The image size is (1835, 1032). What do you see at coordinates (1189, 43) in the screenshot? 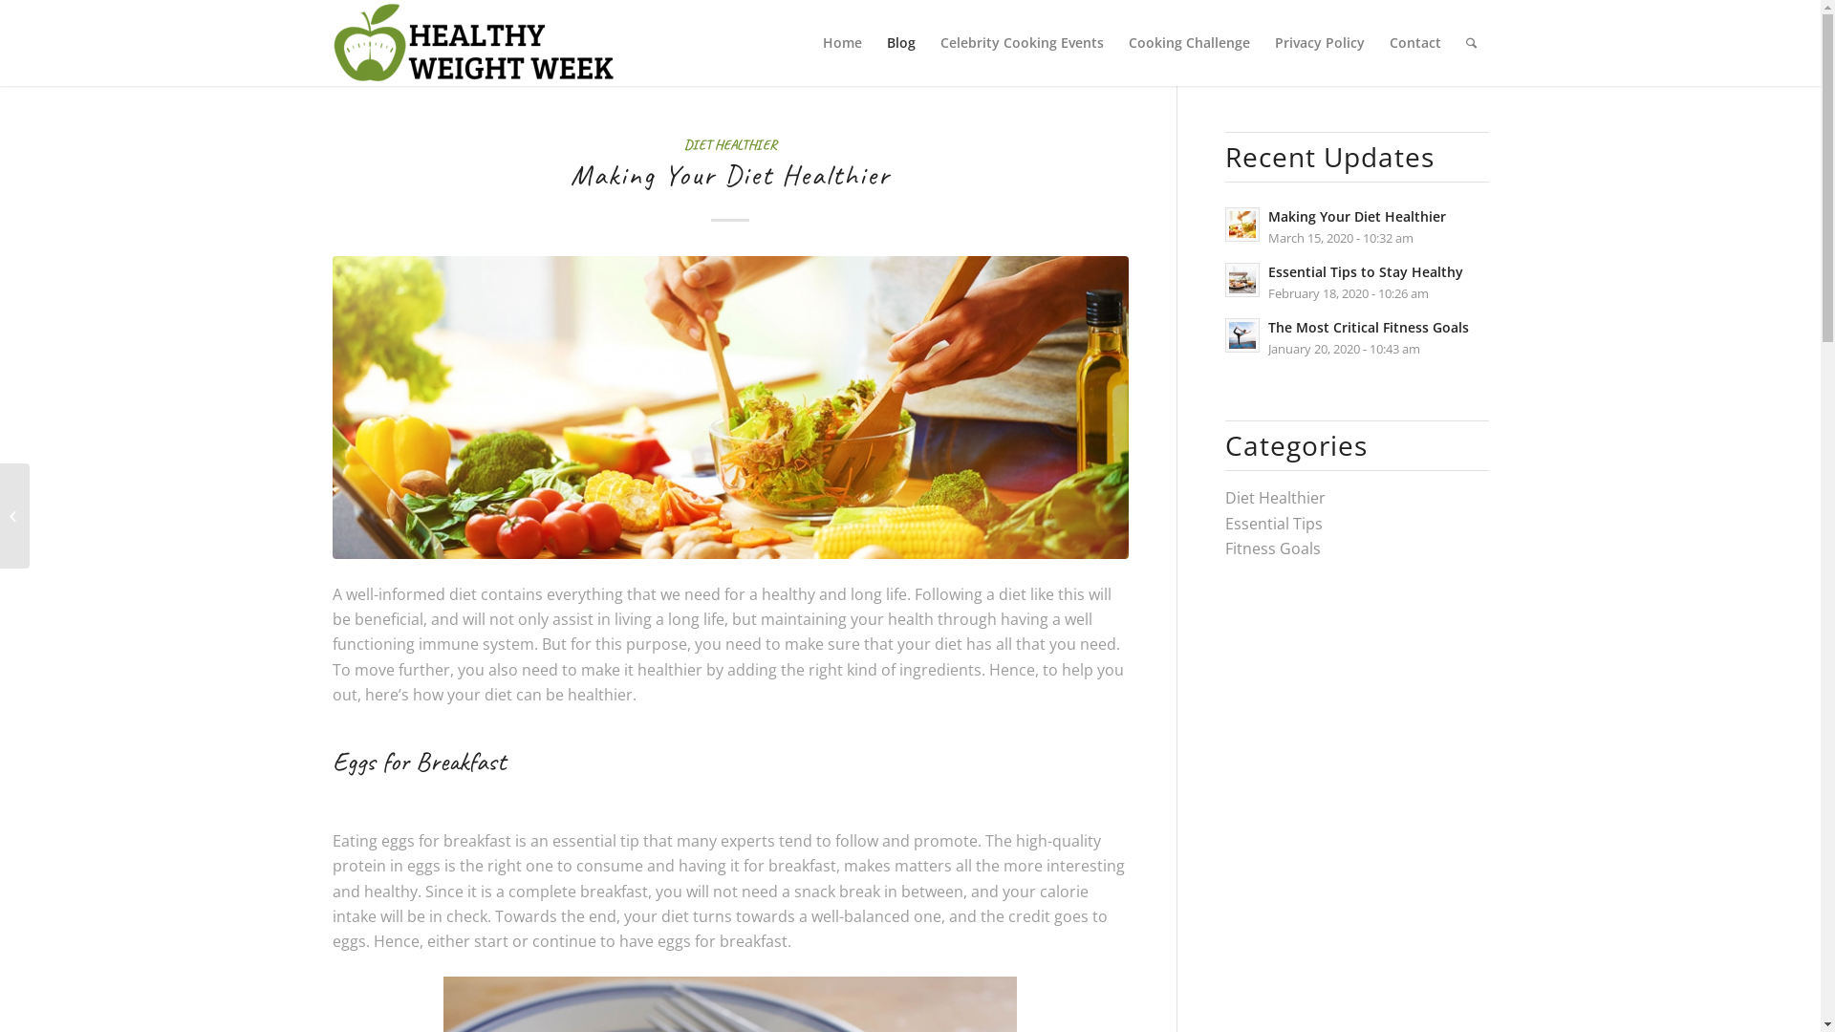
I see `Cooking Challenge` at bounding box center [1189, 43].